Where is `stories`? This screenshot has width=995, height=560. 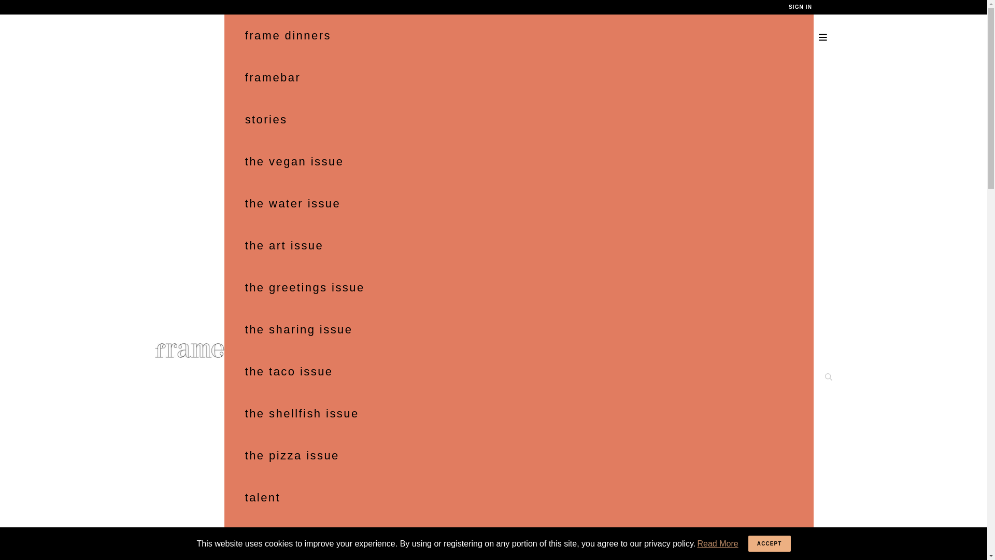
stories is located at coordinates (519, 119).